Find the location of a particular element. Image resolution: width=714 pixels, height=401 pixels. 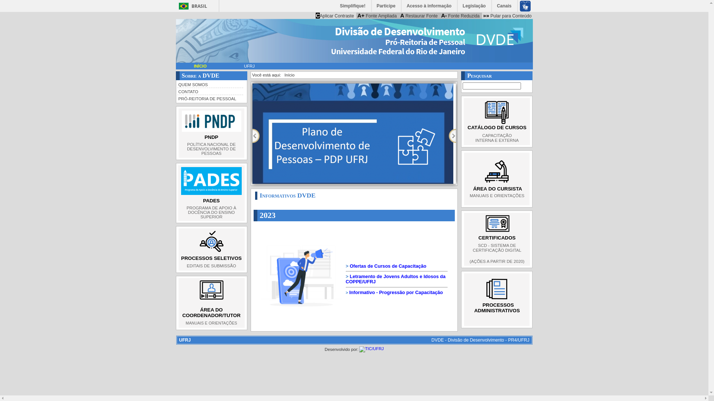

Previous is located at coordinates (256, 136).